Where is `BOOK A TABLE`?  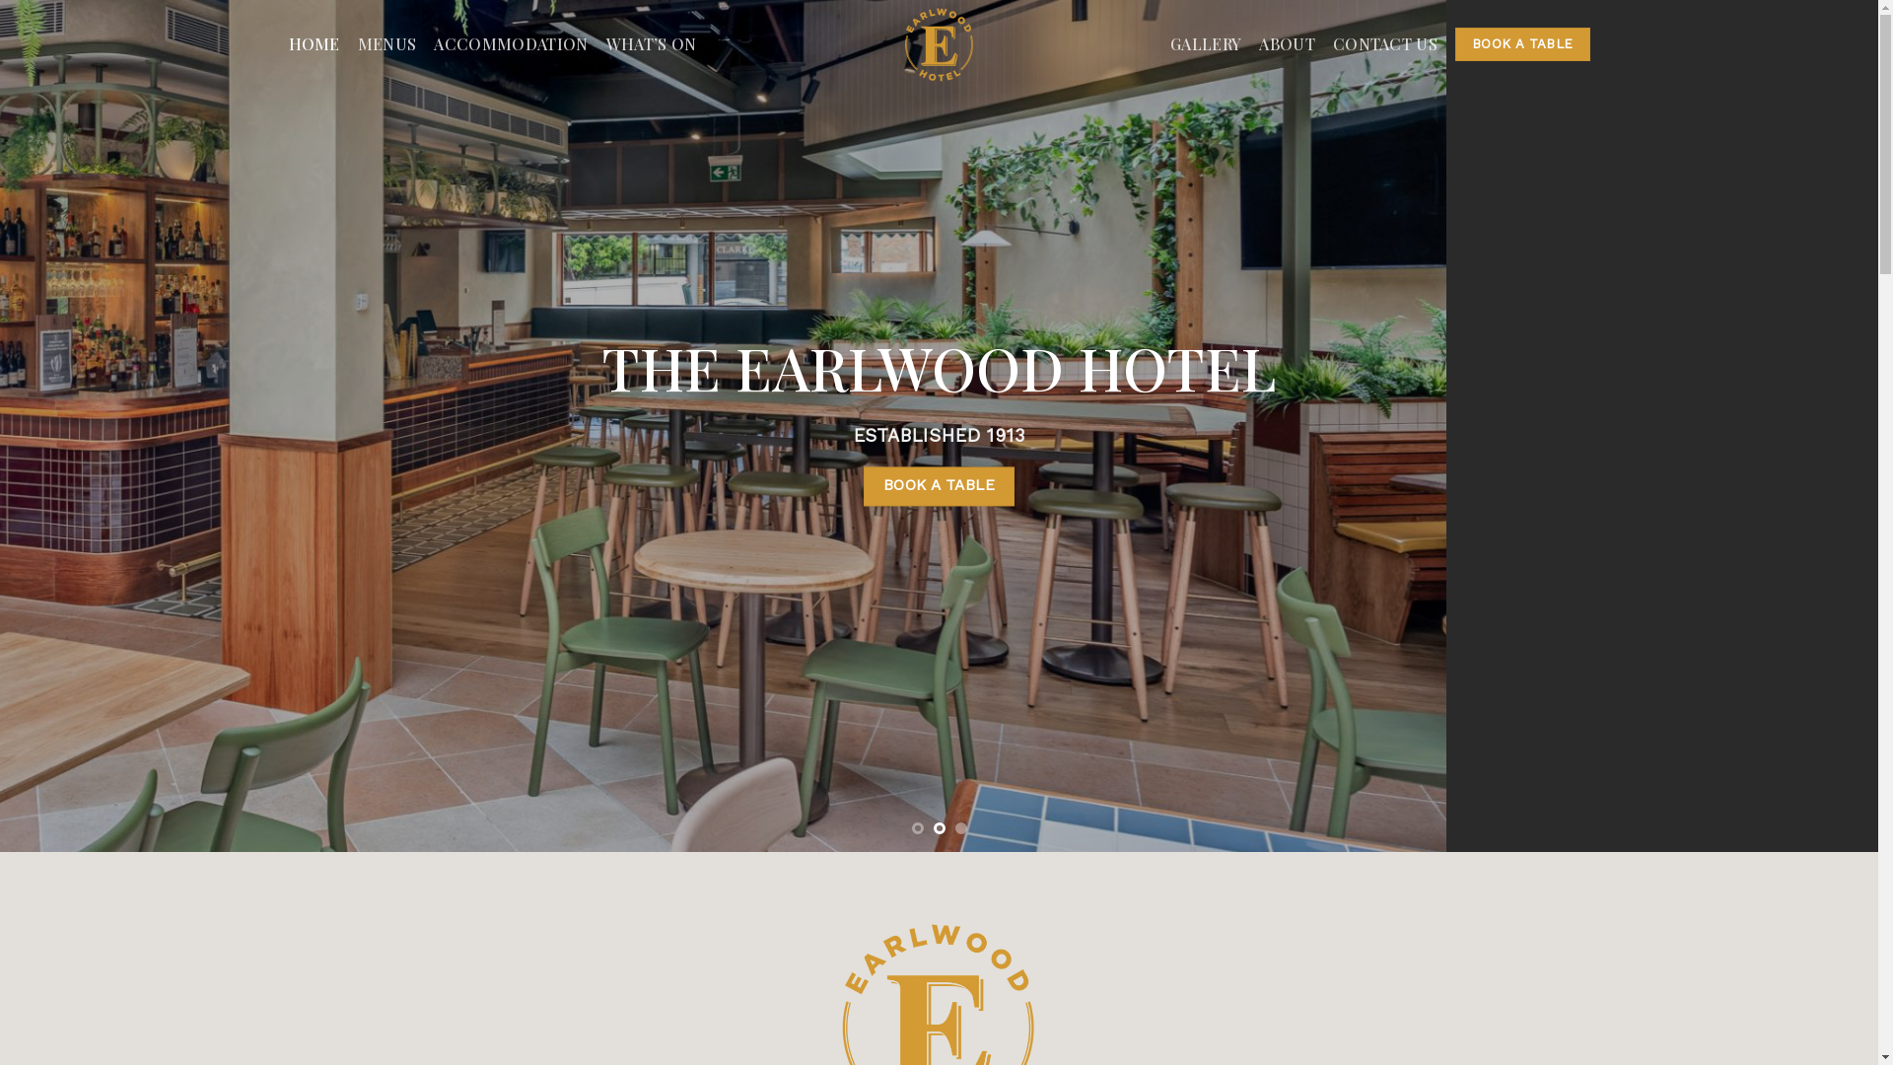 BOOK A TABLE is located at coordinates (939, 487).